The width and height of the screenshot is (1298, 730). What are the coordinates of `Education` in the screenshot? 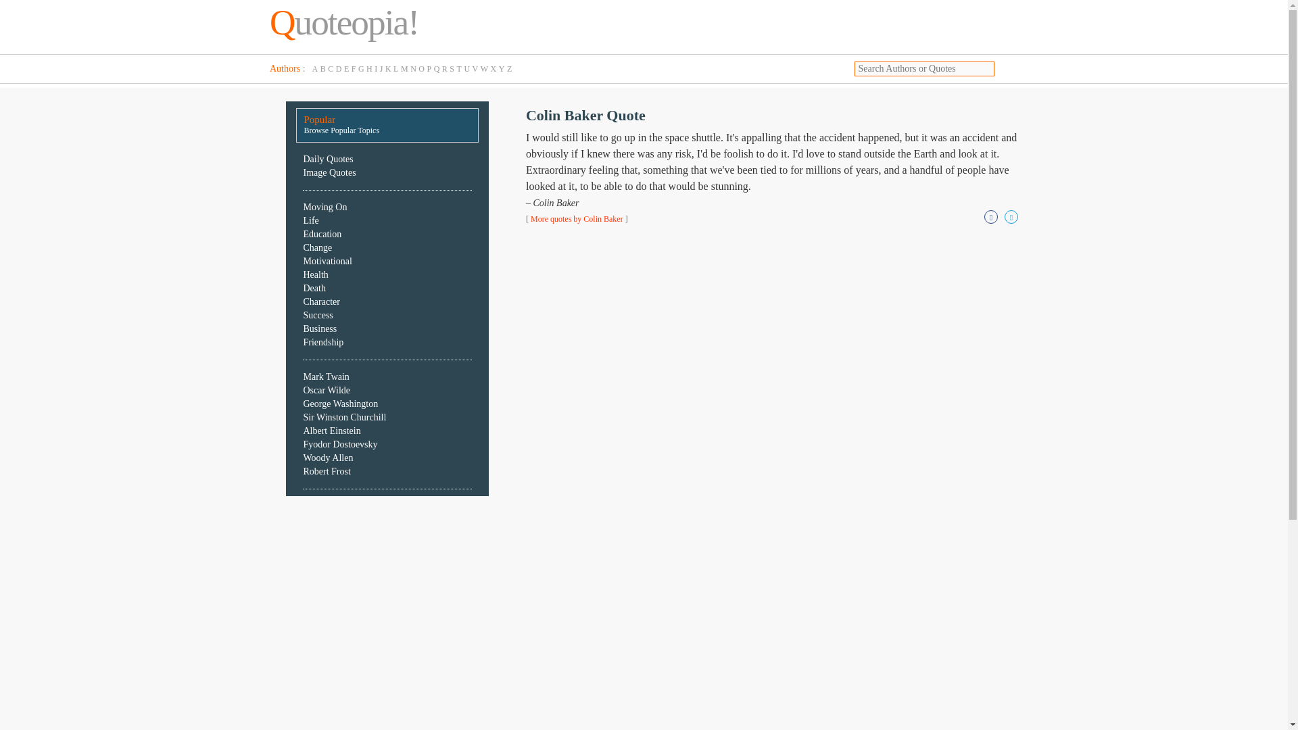 It's located at (322, 234).